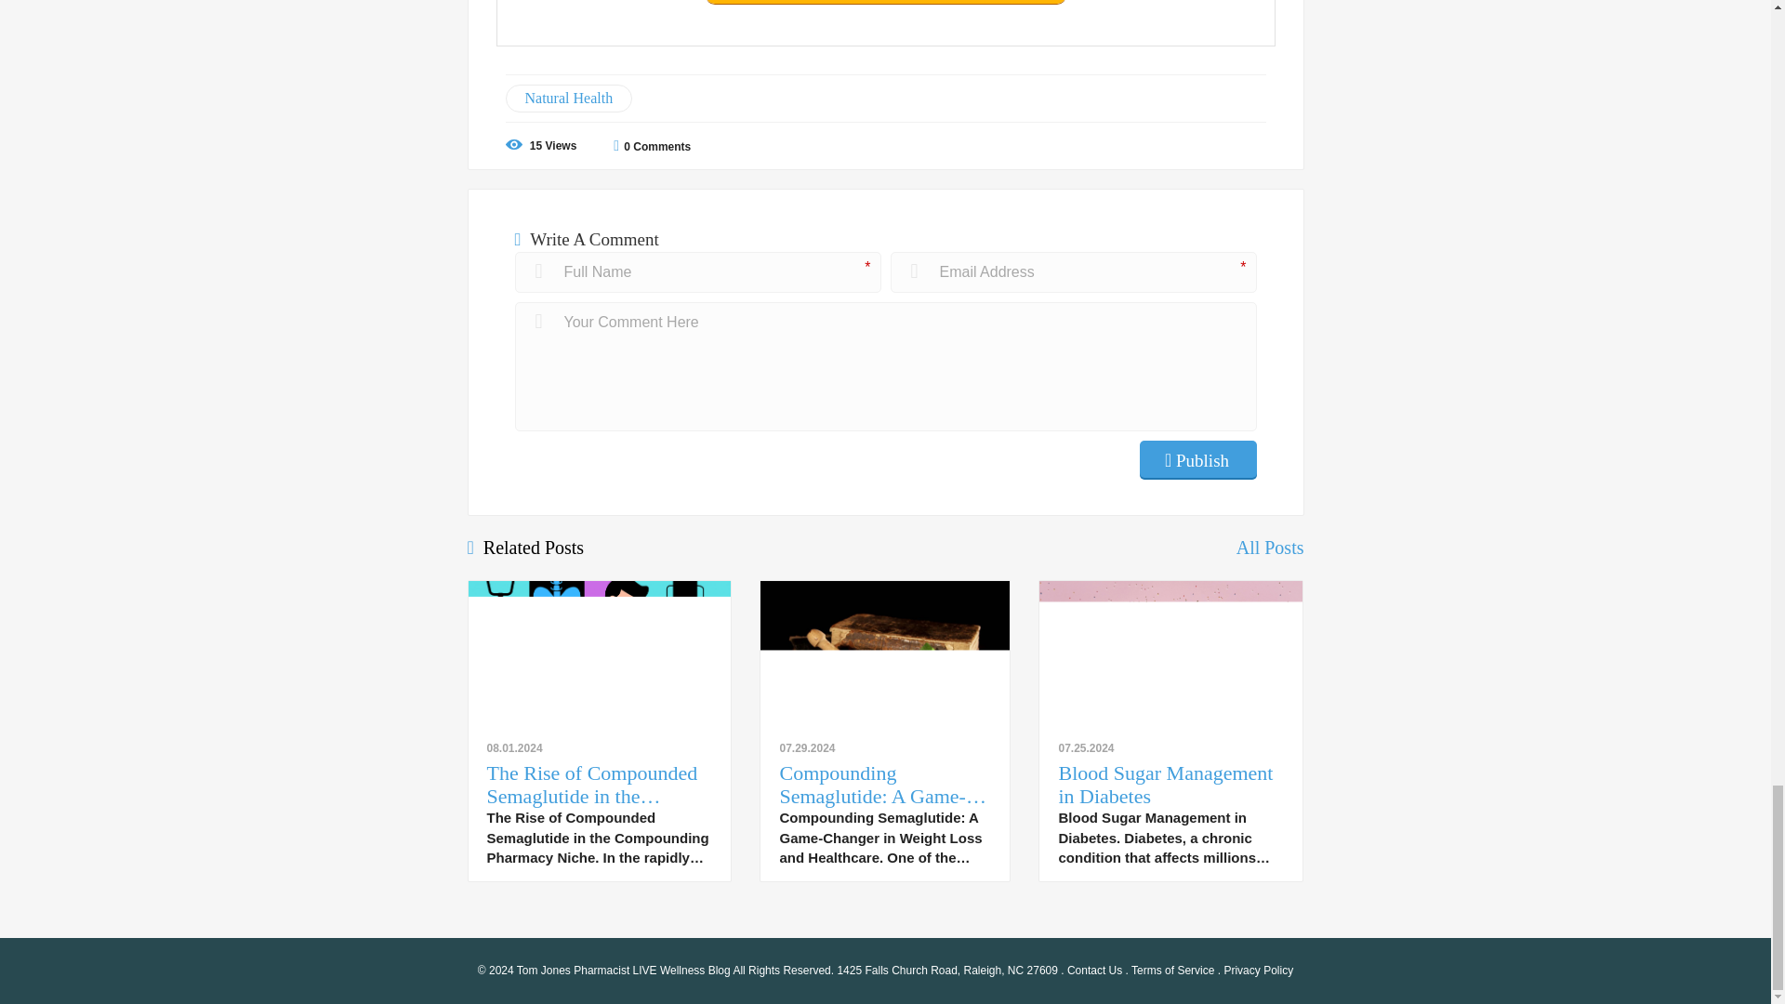 Image resolution: width=1785 pixels, height=1004 pixels. Describe the element at coordinates (1172, 970) in the screenshot. I see `Terms of Service` at that location.